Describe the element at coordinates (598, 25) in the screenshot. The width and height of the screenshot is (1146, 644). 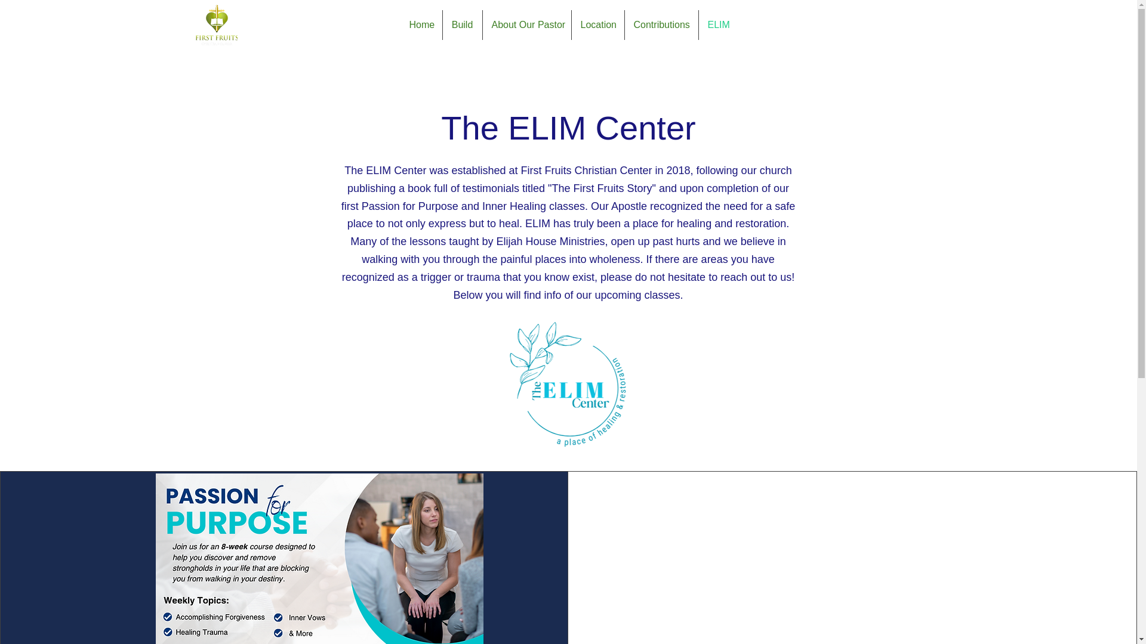
I see `Location` at that location.